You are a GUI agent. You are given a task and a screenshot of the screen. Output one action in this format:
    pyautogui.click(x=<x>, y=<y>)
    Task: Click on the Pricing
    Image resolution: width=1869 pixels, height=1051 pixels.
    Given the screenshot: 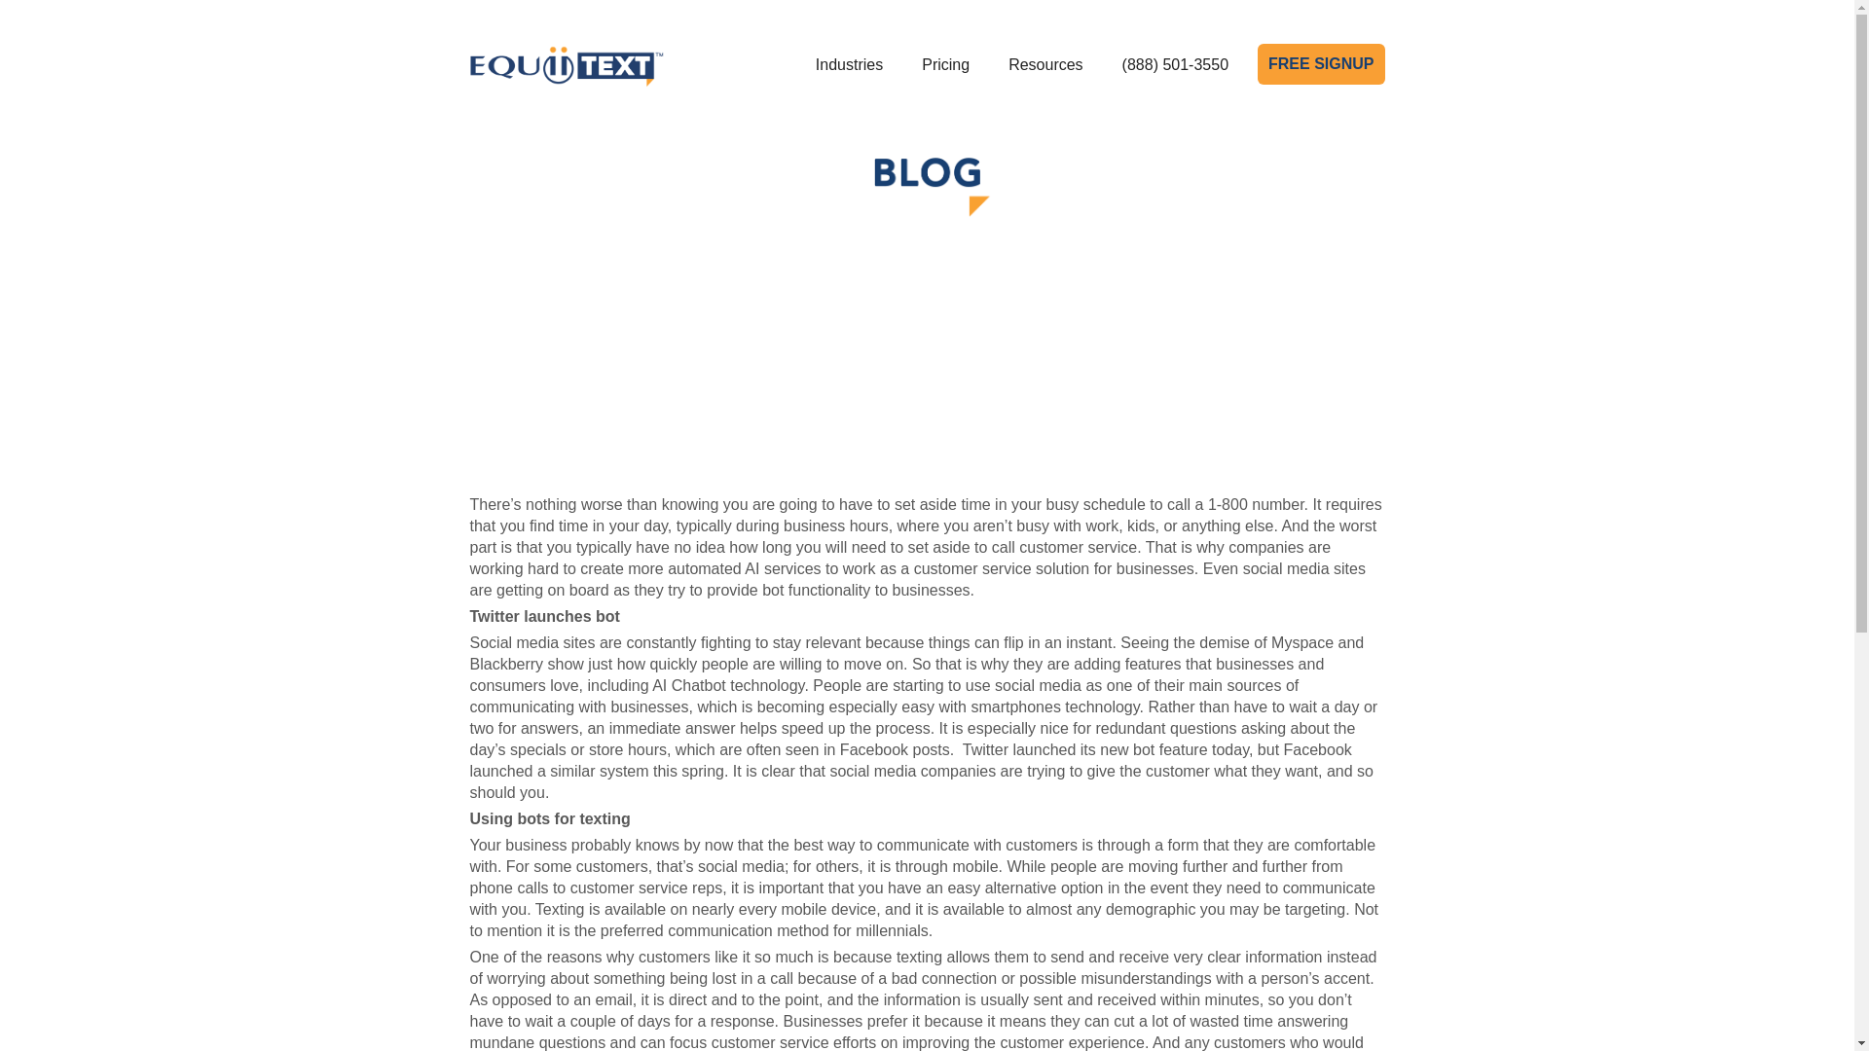 What is the action you would take?
    pyautogui.click(x=945, y=64)
    